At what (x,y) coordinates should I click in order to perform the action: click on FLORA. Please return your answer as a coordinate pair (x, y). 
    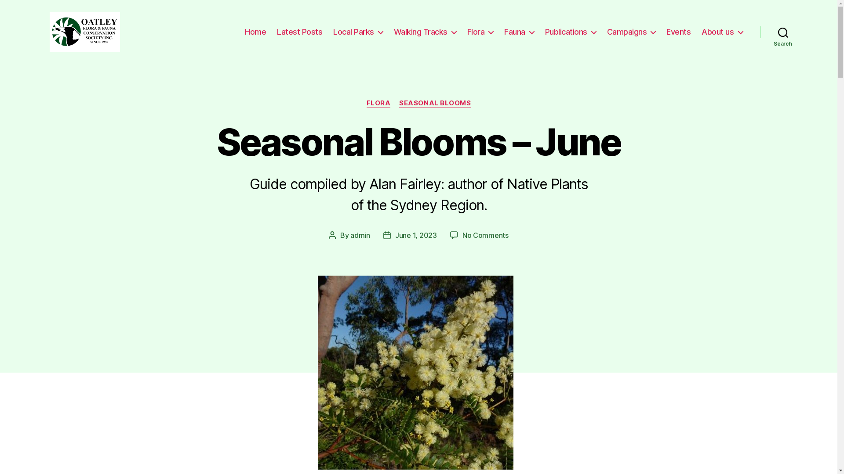
    Looking at the image, I should click on (379, 104).